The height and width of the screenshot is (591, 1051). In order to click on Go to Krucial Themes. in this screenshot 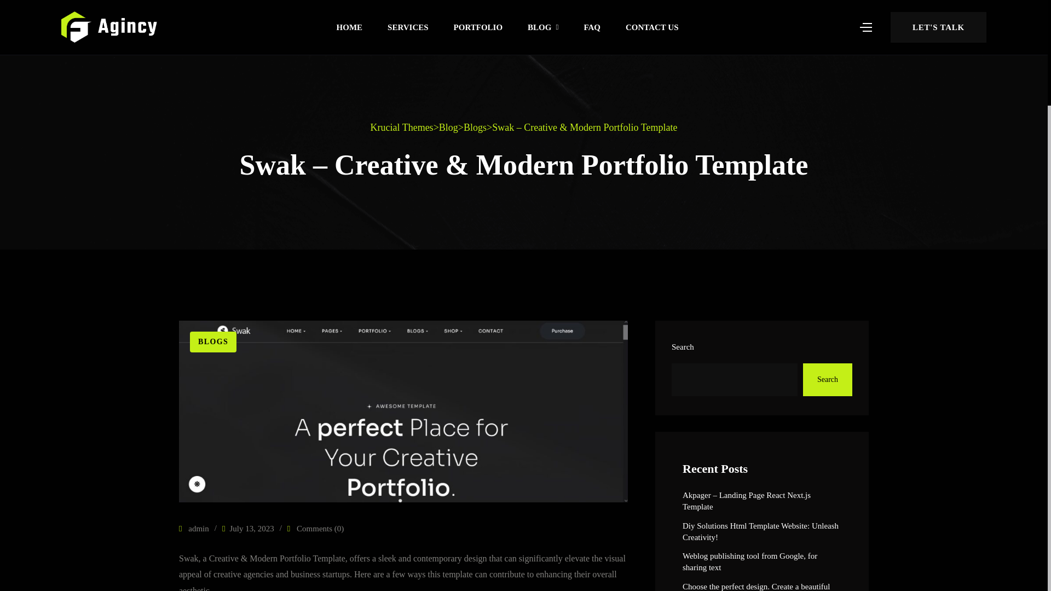, I will do `click(401, 128)`.